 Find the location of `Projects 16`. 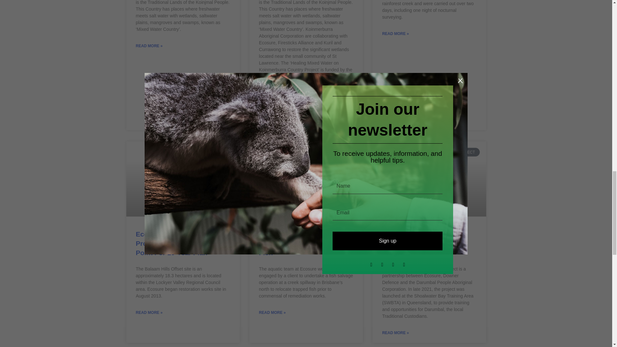

Projects 16 is located at coordinates (305, 178).